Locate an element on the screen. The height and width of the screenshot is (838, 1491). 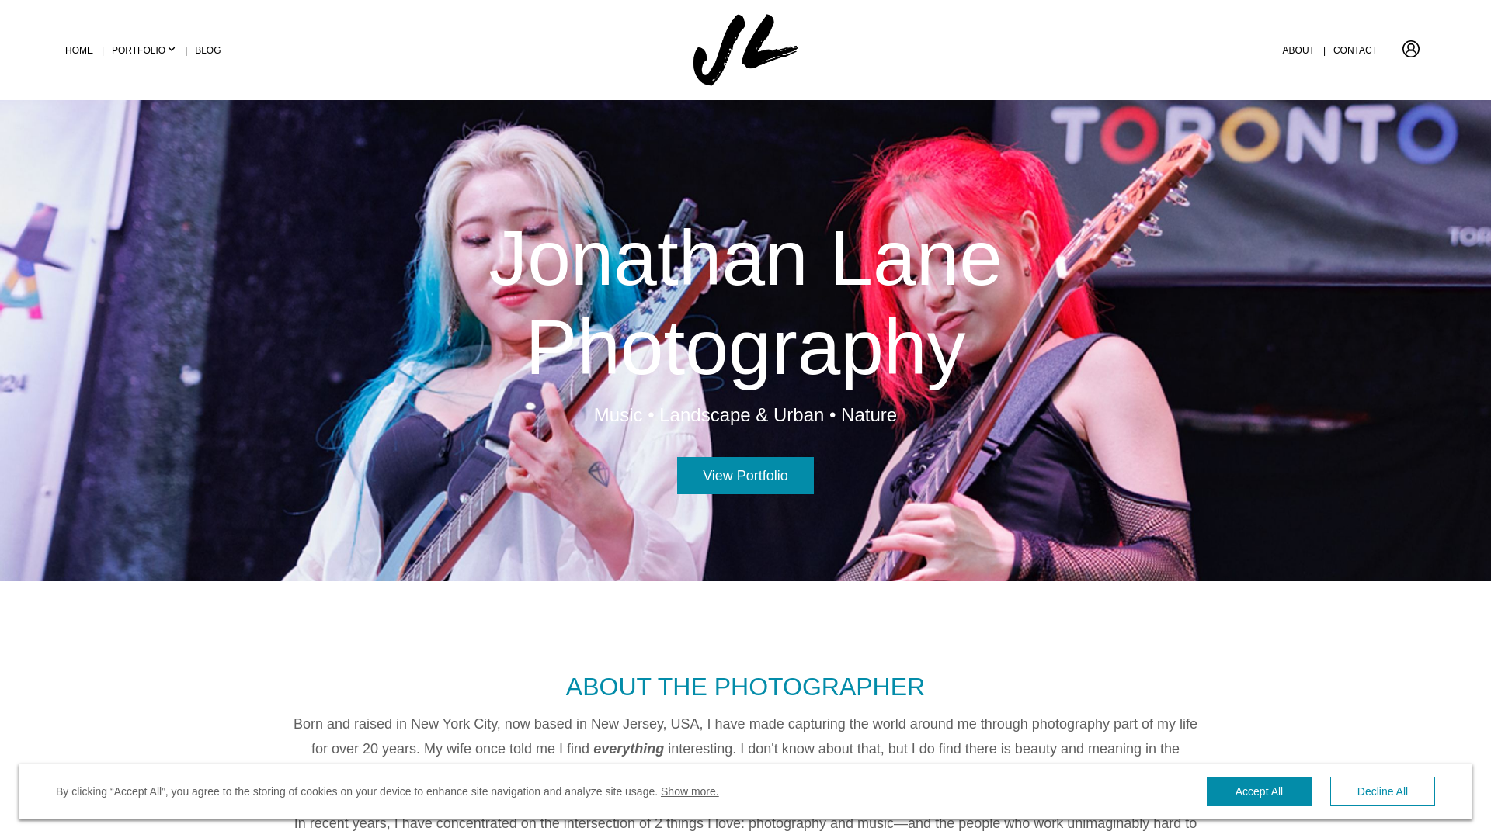
Decline All is located at coordinates (1382, 791).